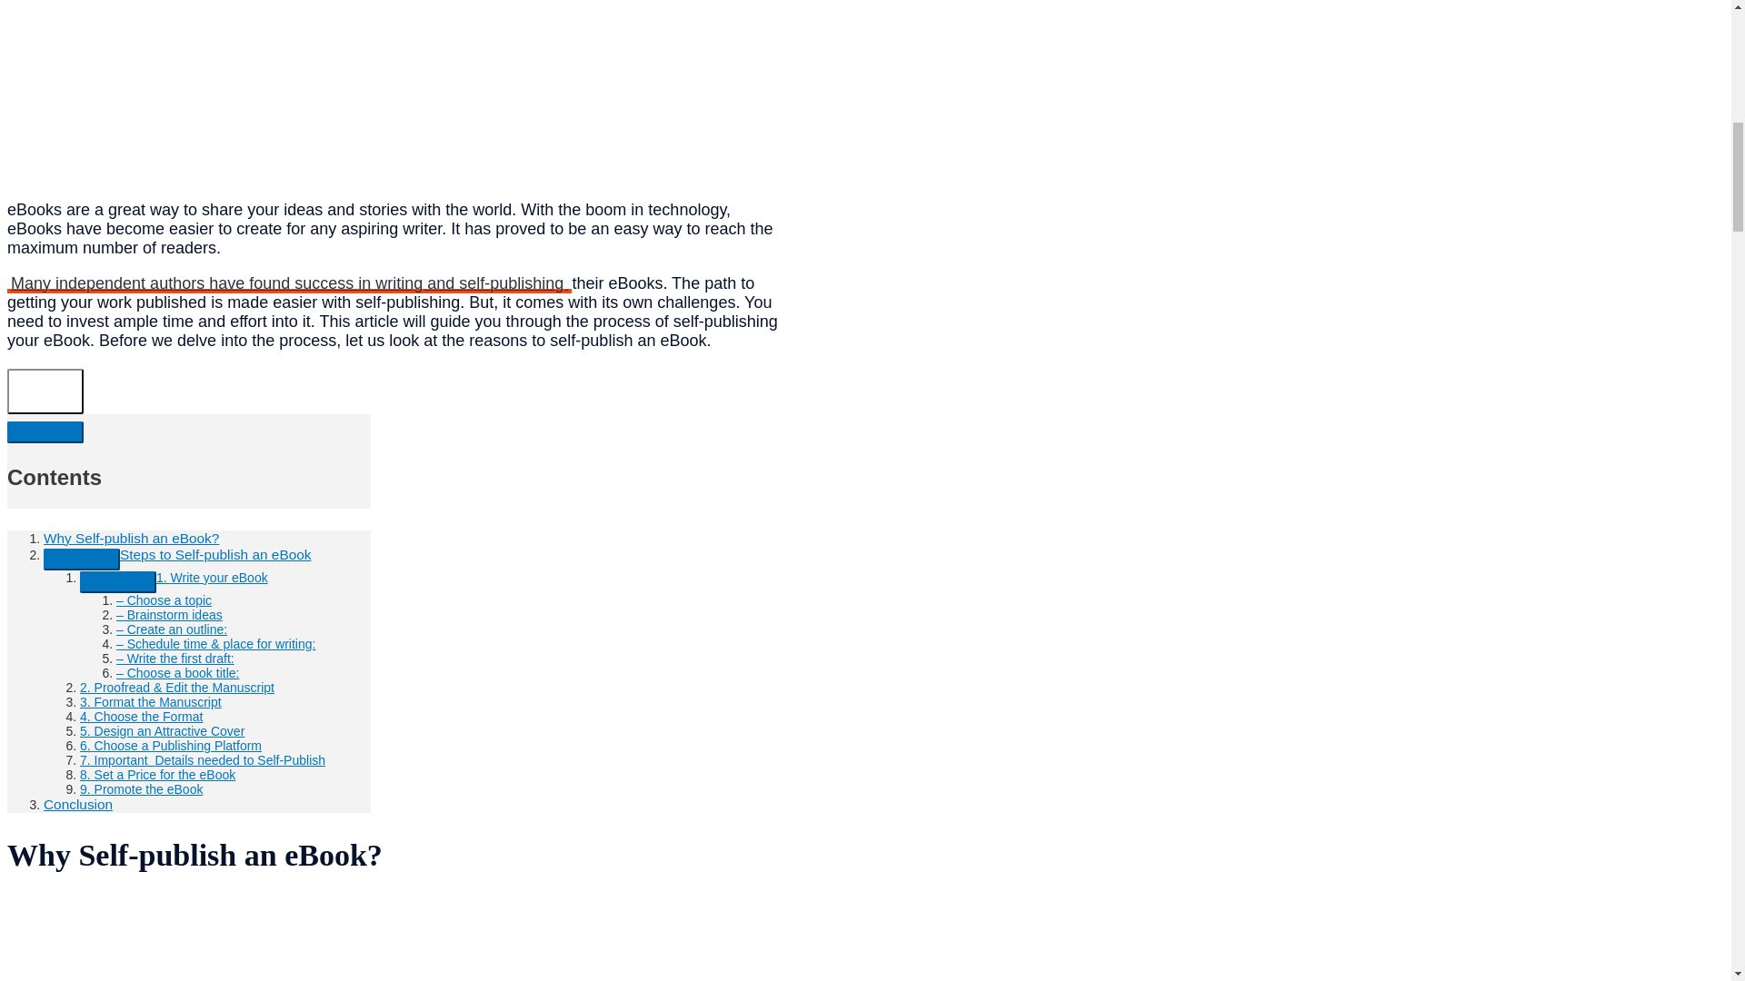  Describe the element at coordinates (214, 554) in the screenshot. I see `Steps to Self-publish an eBook` at that location.